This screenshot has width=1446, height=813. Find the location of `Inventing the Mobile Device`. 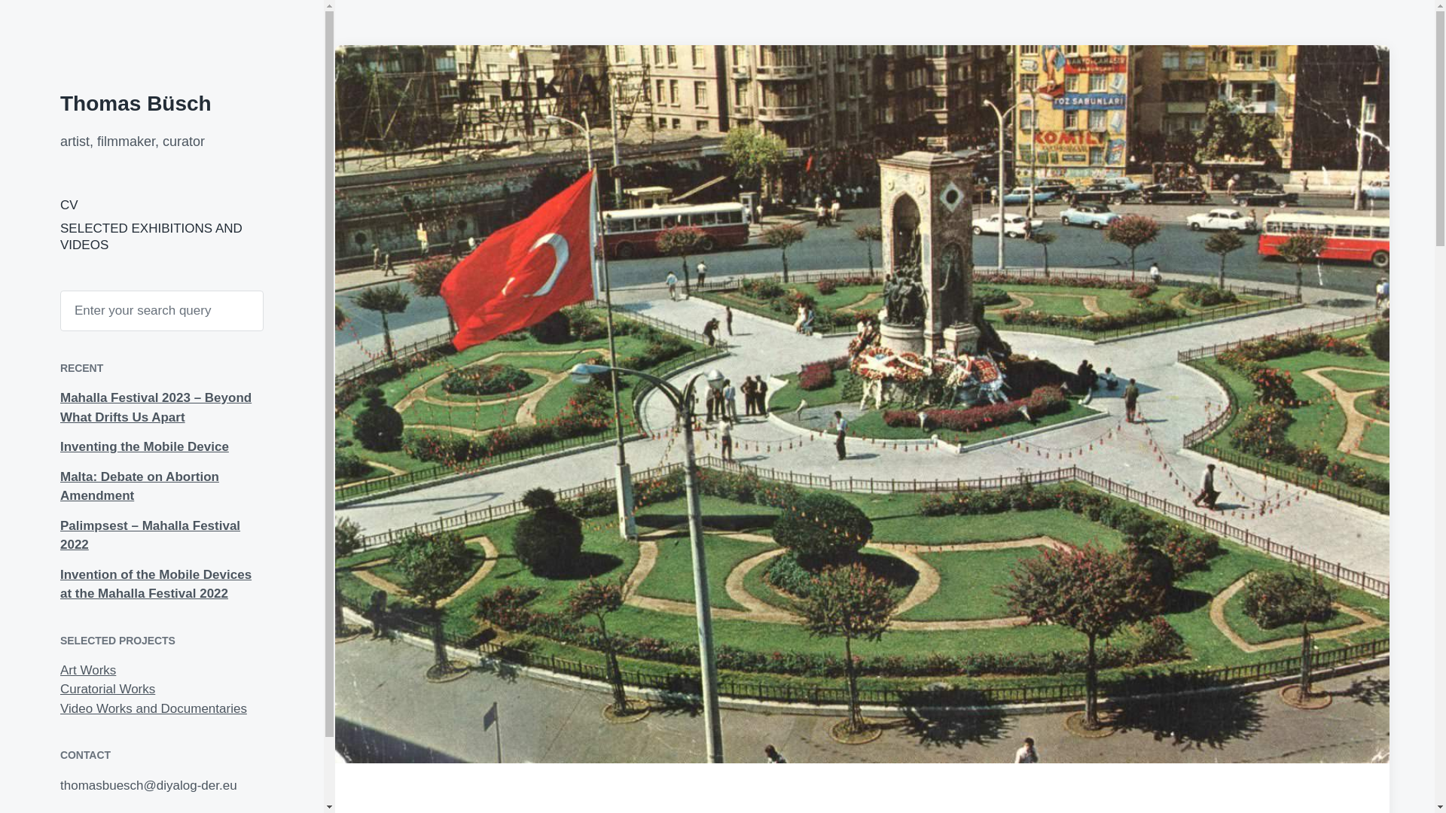

Inventing the Mobile Device is located at coordinates (145, 446).